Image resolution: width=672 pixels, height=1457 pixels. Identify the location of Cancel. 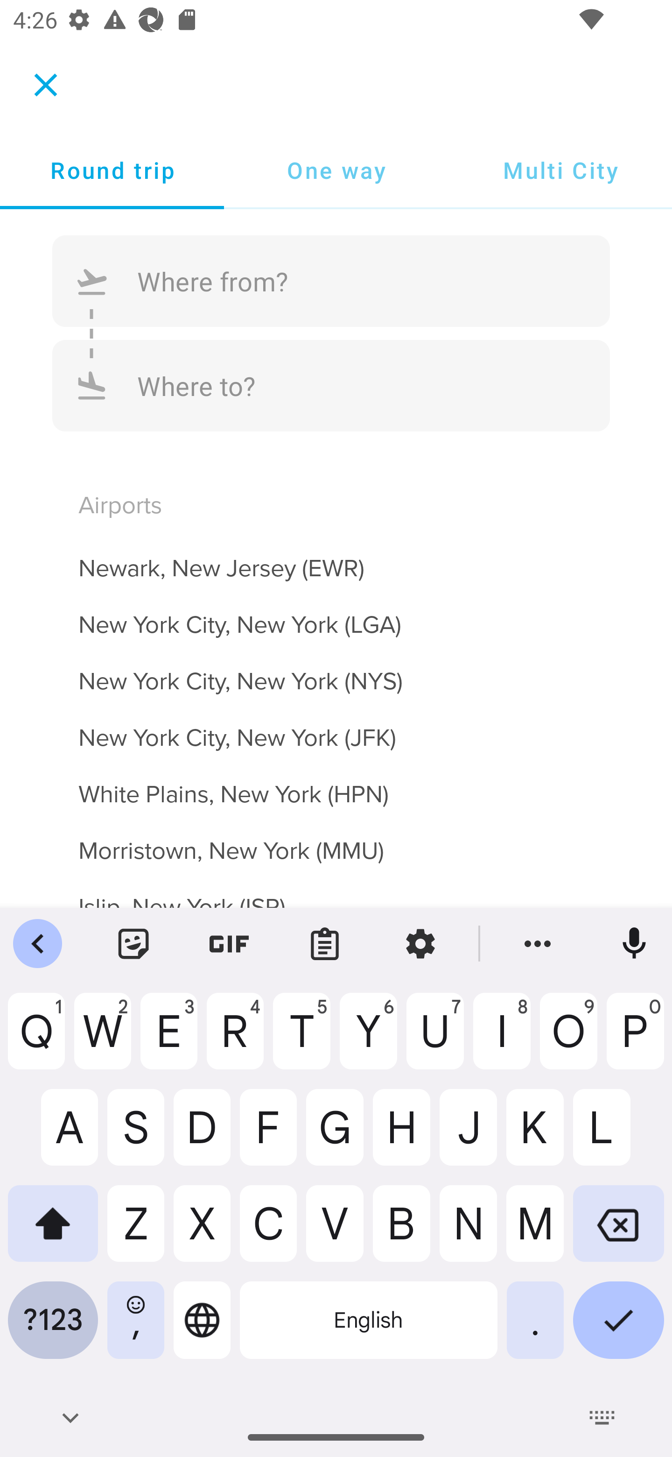
(46, 84).